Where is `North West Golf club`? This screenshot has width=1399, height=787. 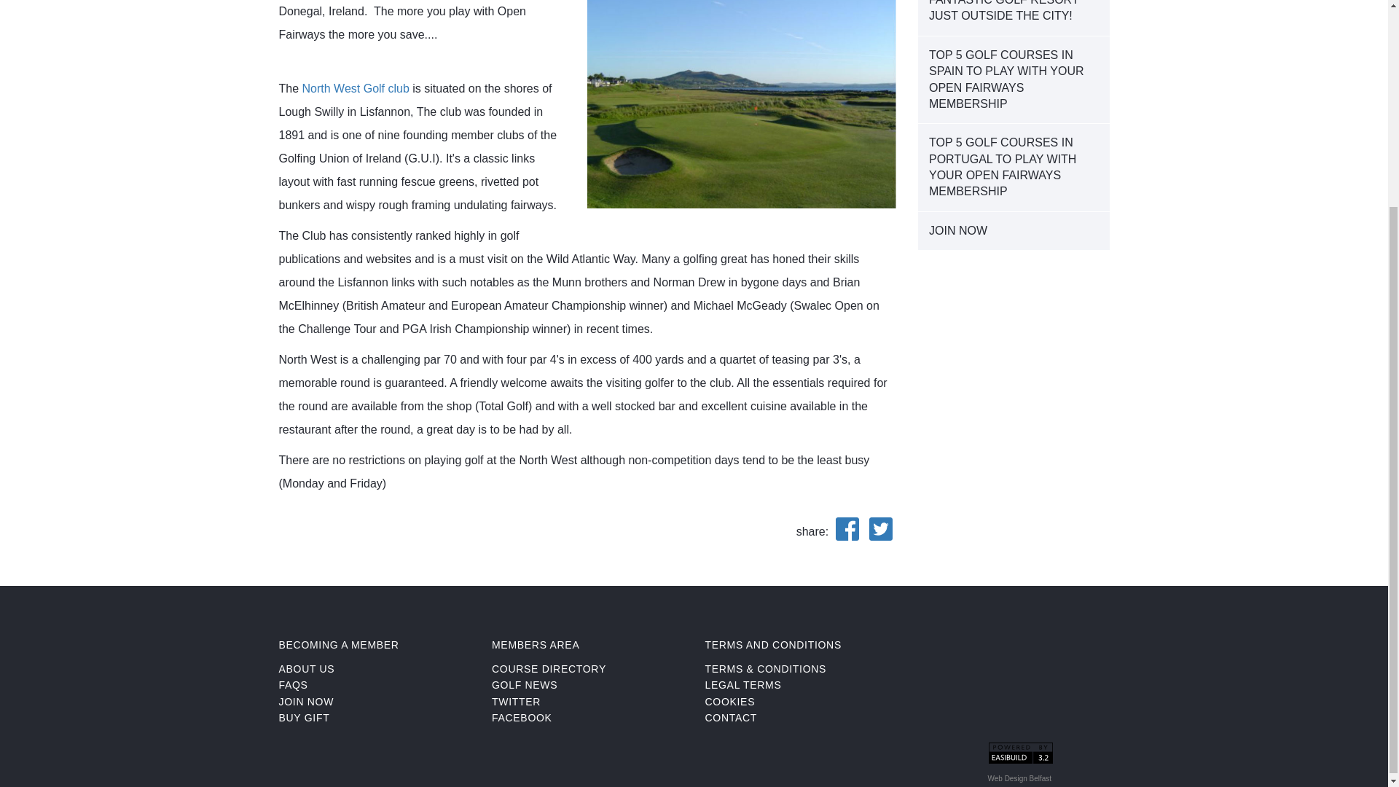 North West Golf club is located at coordinates (356, 88).